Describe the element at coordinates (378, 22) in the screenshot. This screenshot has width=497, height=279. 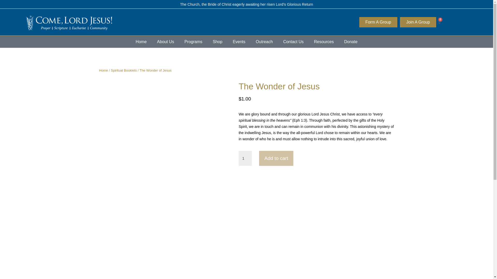
I see `Form A Group` at that location.